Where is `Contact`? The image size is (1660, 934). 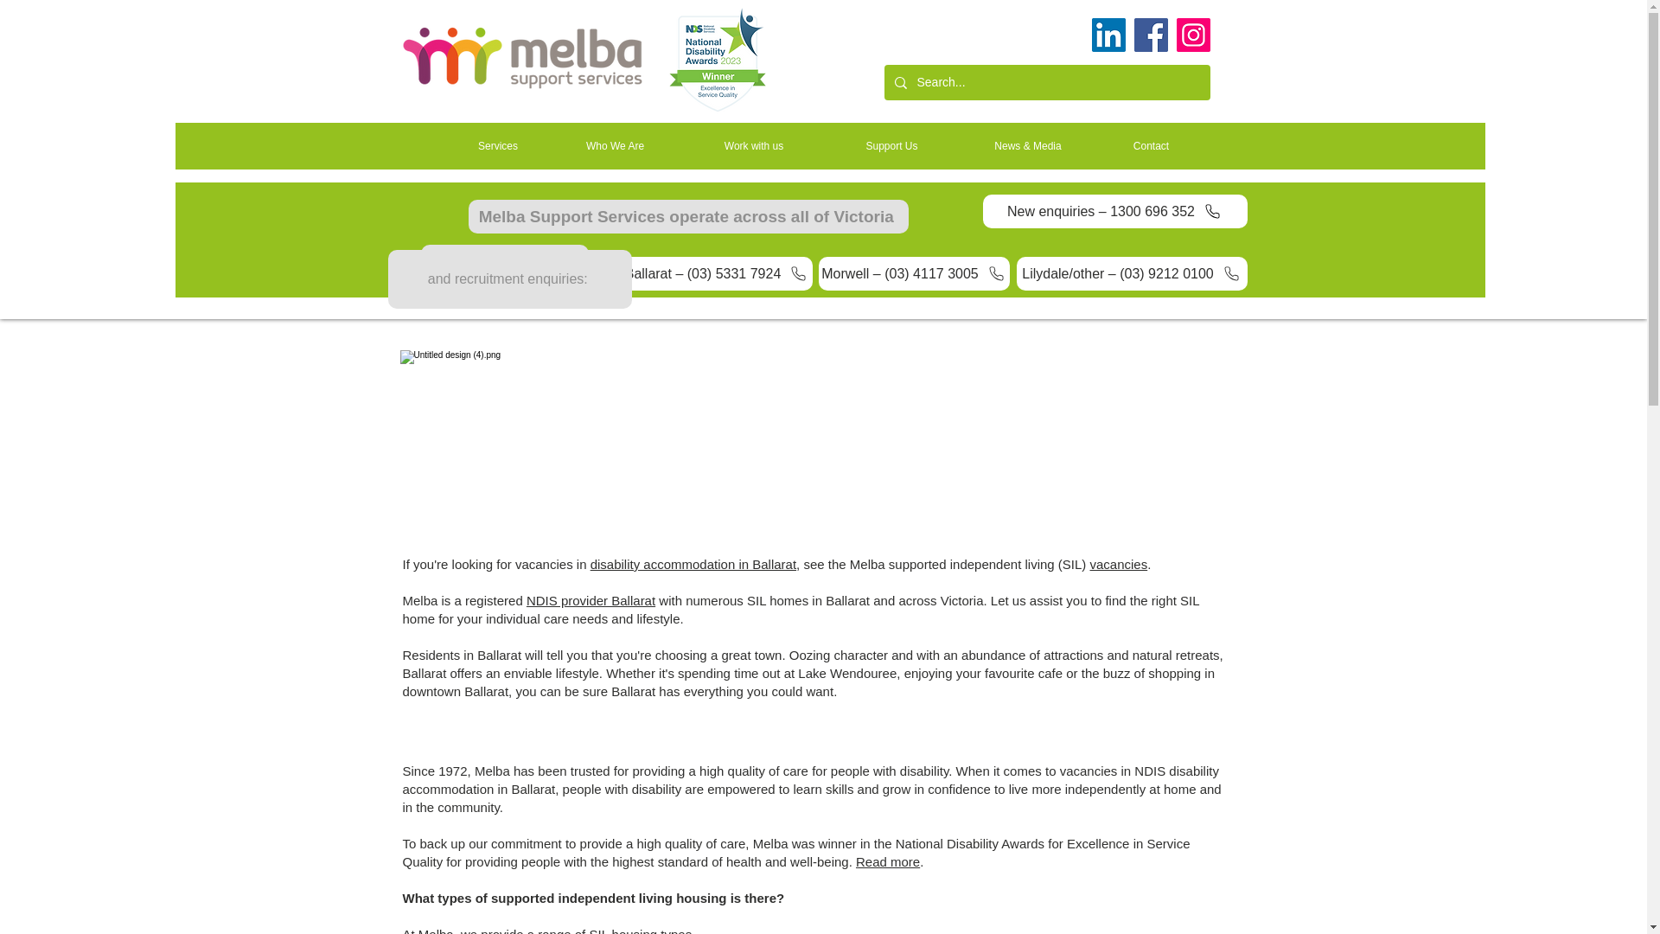
Contact is located at coordinates (1150, 146).